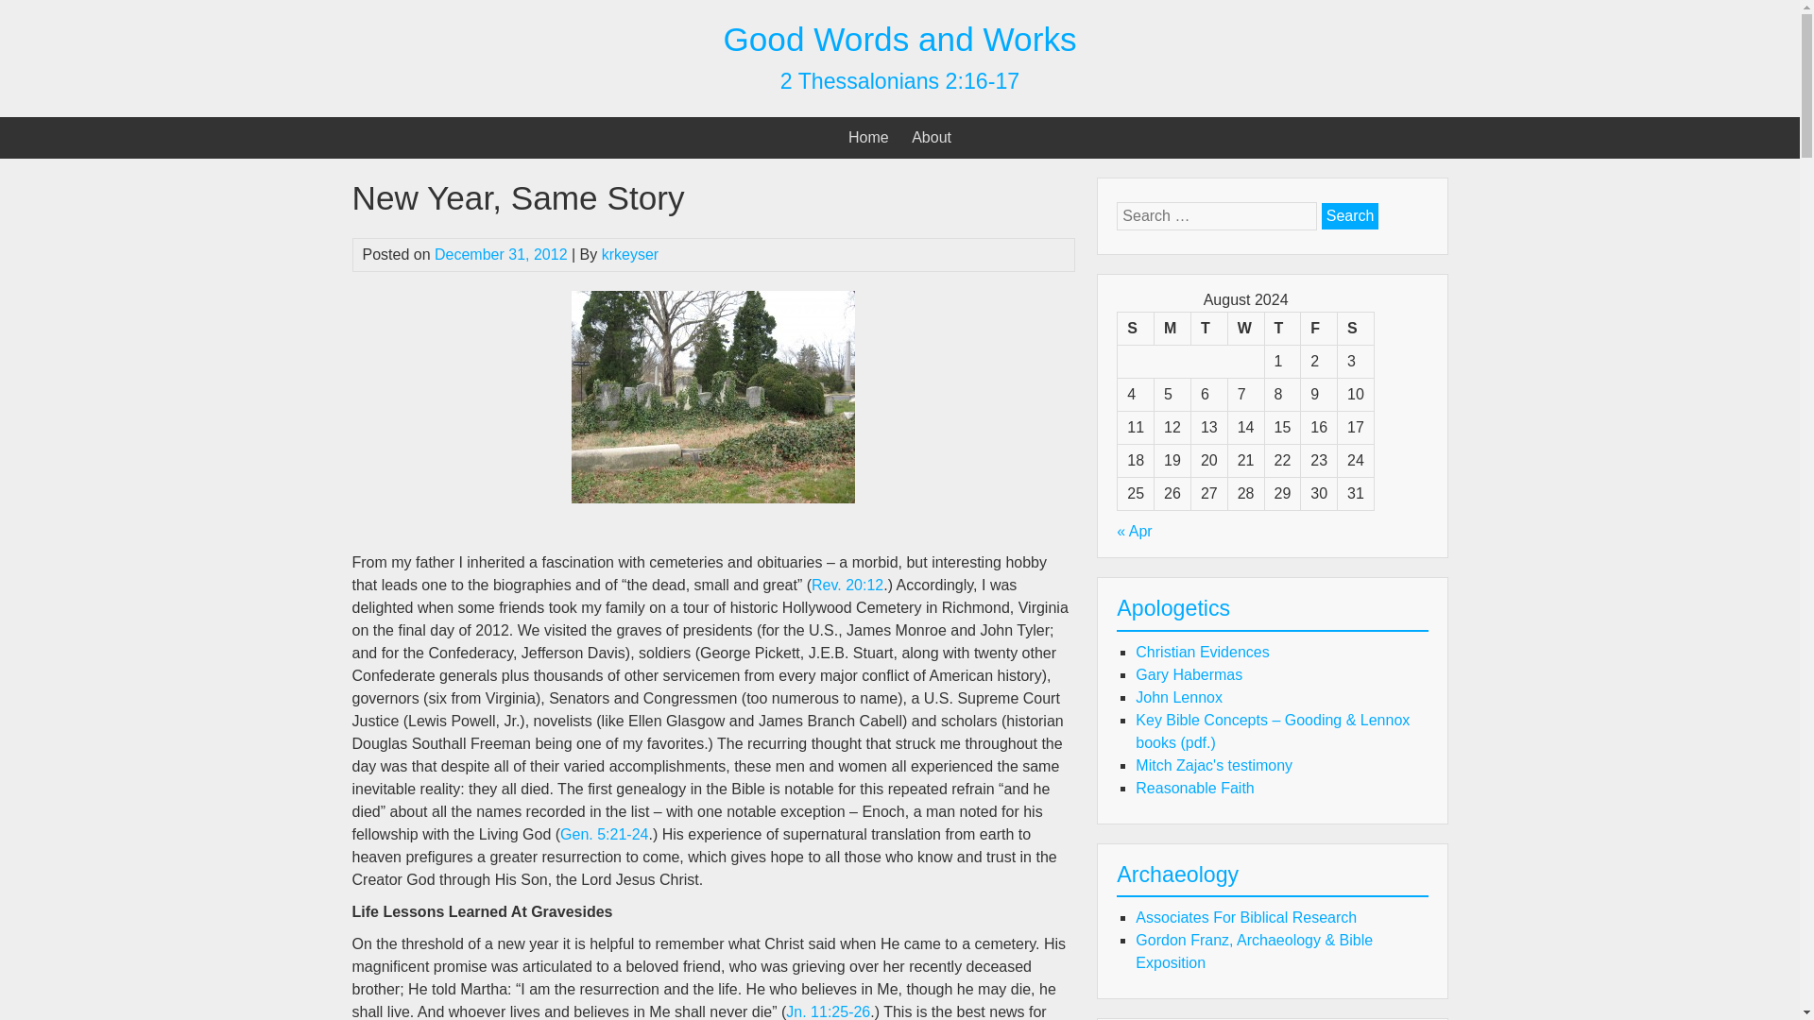  Describe the element at coordinates (1350, 215) in the screenshot. I see `Search` at that location.